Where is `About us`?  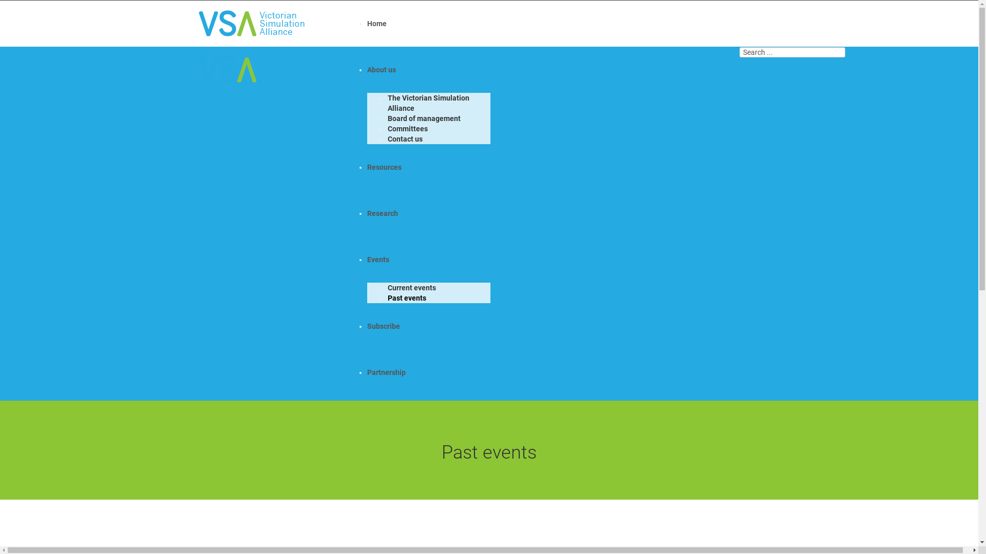
About us is located at coordinates (382, 70).